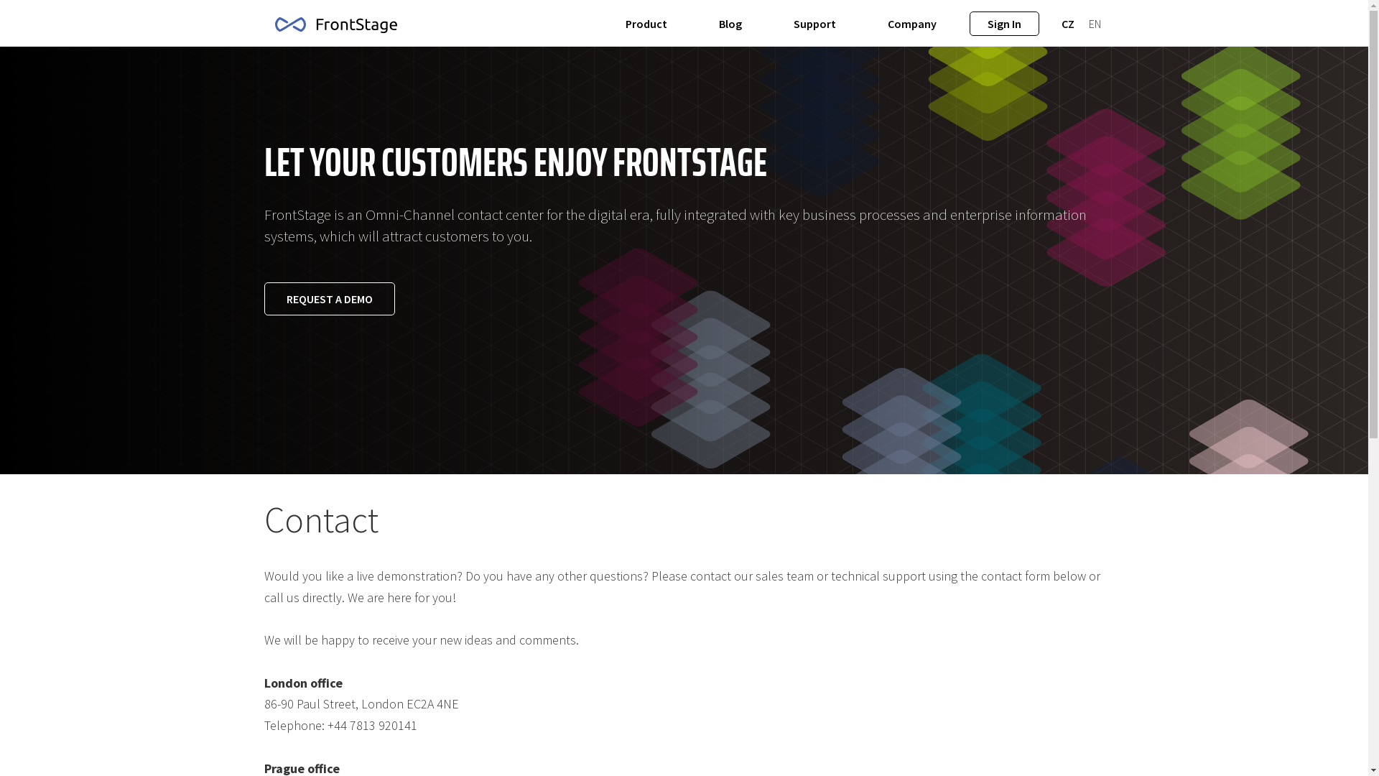 This screenshot has height=776, width=1379. What do you see at coordinates (814, 24) in the screenshot?
I see `Support` at bounding box center [814, 24].